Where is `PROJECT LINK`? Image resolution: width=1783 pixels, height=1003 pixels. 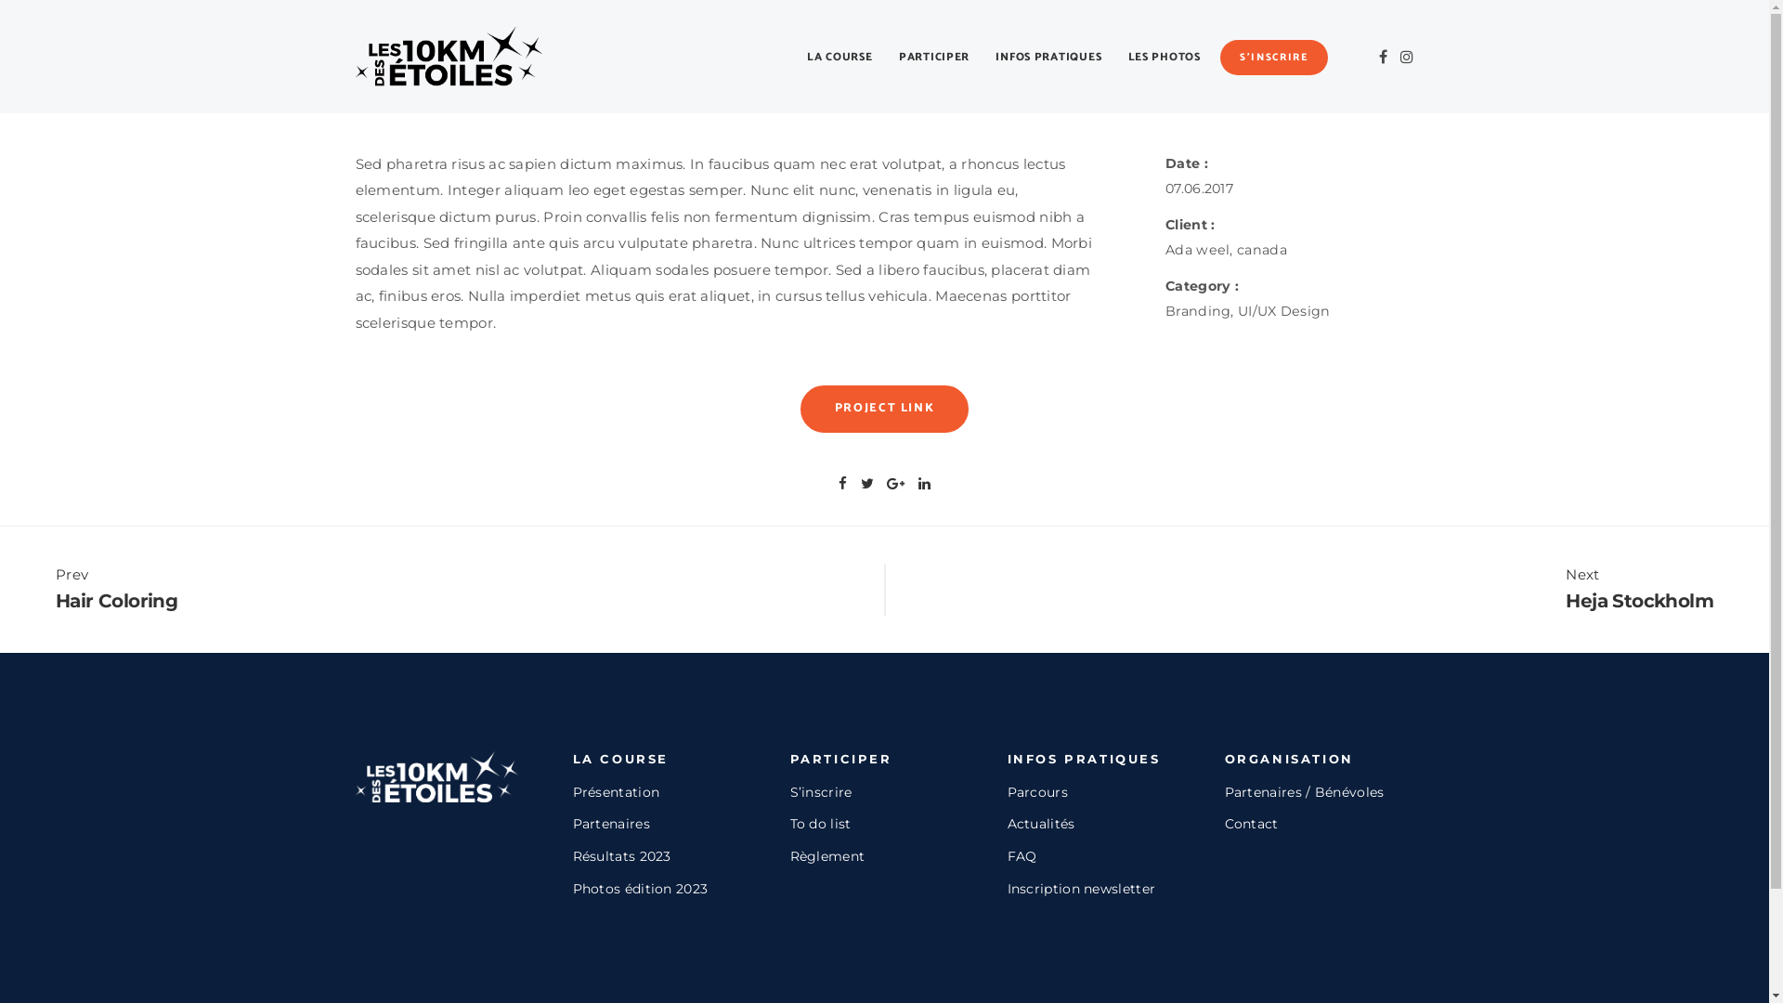 PROJECT LINK is located at coordinates (885, 409).